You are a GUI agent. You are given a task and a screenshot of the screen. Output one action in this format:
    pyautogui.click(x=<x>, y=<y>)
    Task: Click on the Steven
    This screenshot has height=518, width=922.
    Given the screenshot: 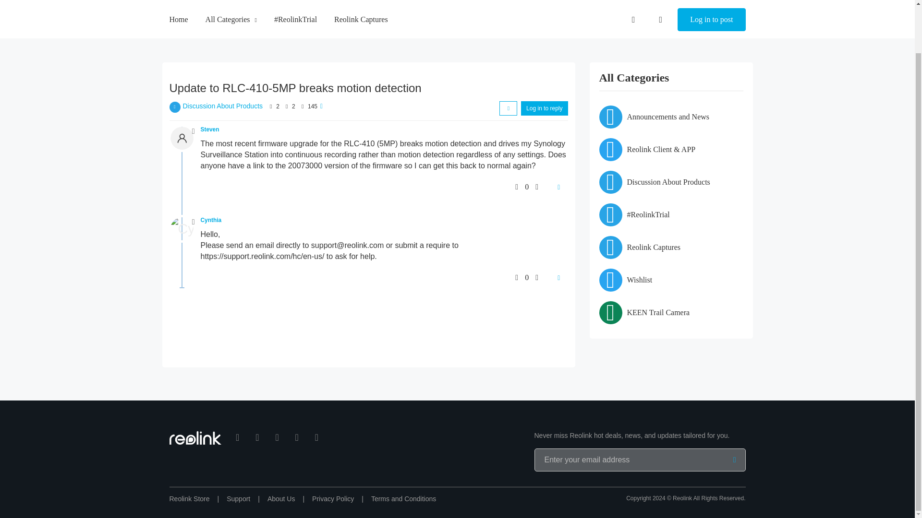 What is the action you would take?
    pyautogui.click(x=210, y=129)
    